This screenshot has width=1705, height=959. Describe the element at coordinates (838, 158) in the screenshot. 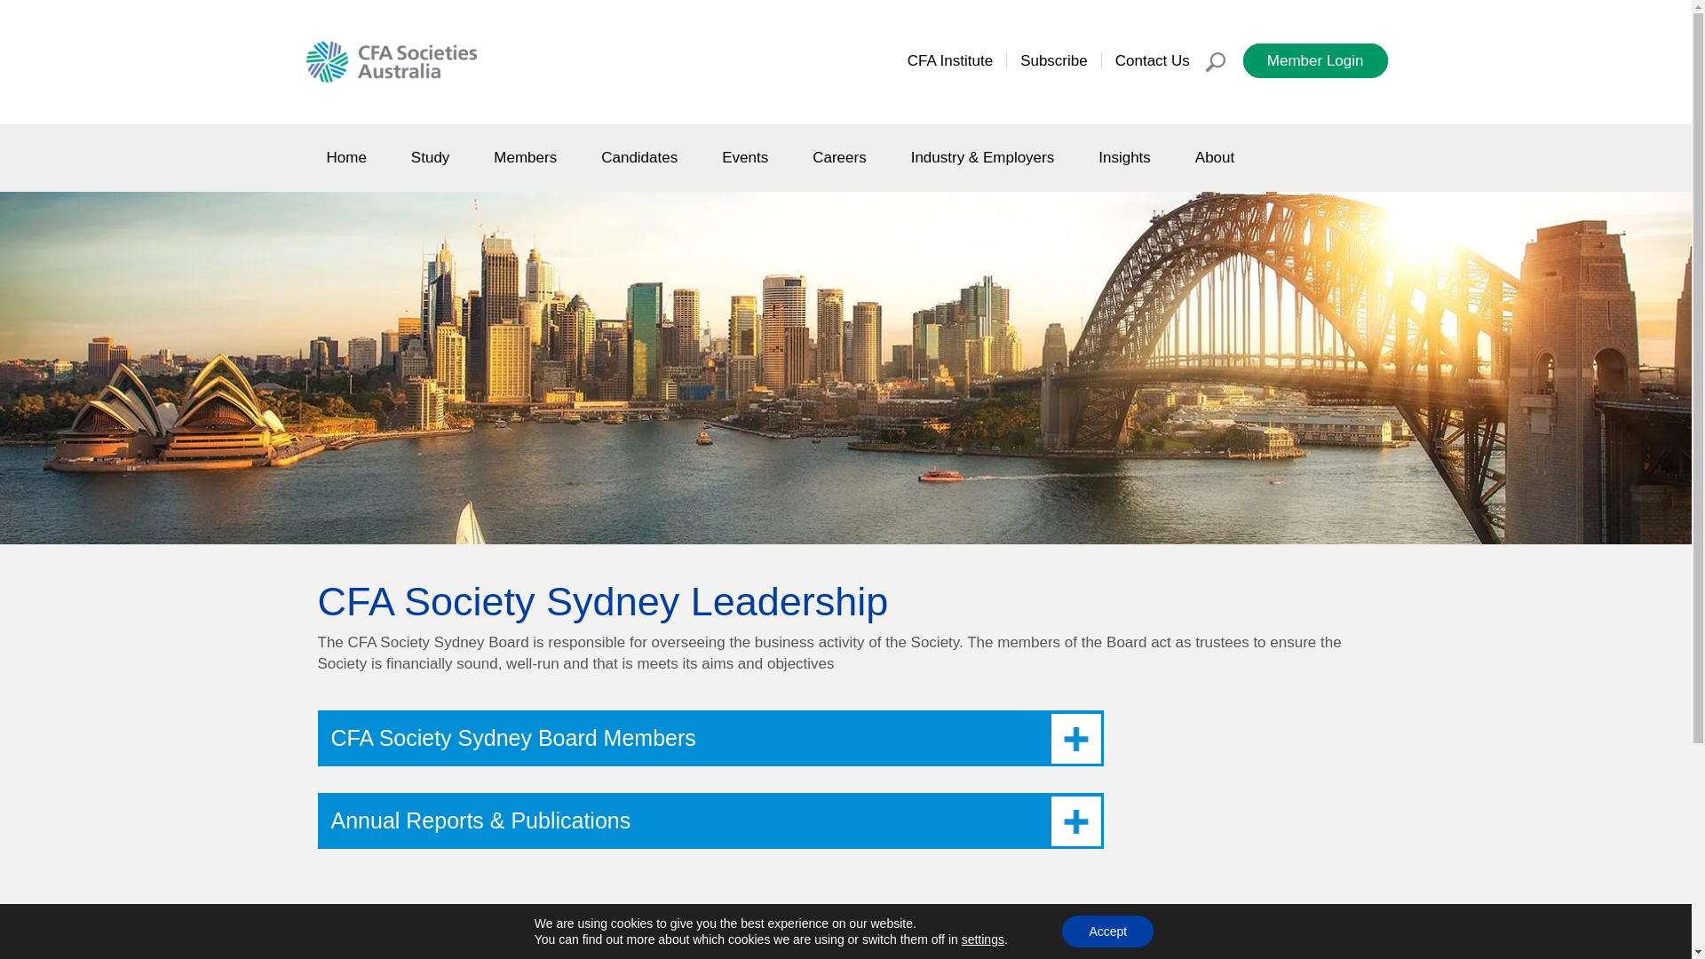

I see `Careers` at that location.